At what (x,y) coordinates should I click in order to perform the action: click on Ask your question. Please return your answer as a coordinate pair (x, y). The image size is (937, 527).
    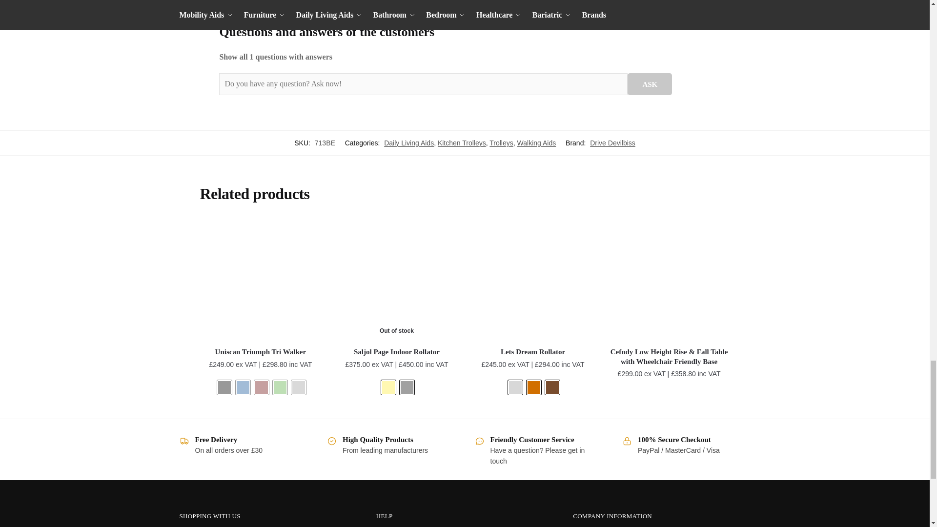
    Looking at the image, I should click on (533, 280).